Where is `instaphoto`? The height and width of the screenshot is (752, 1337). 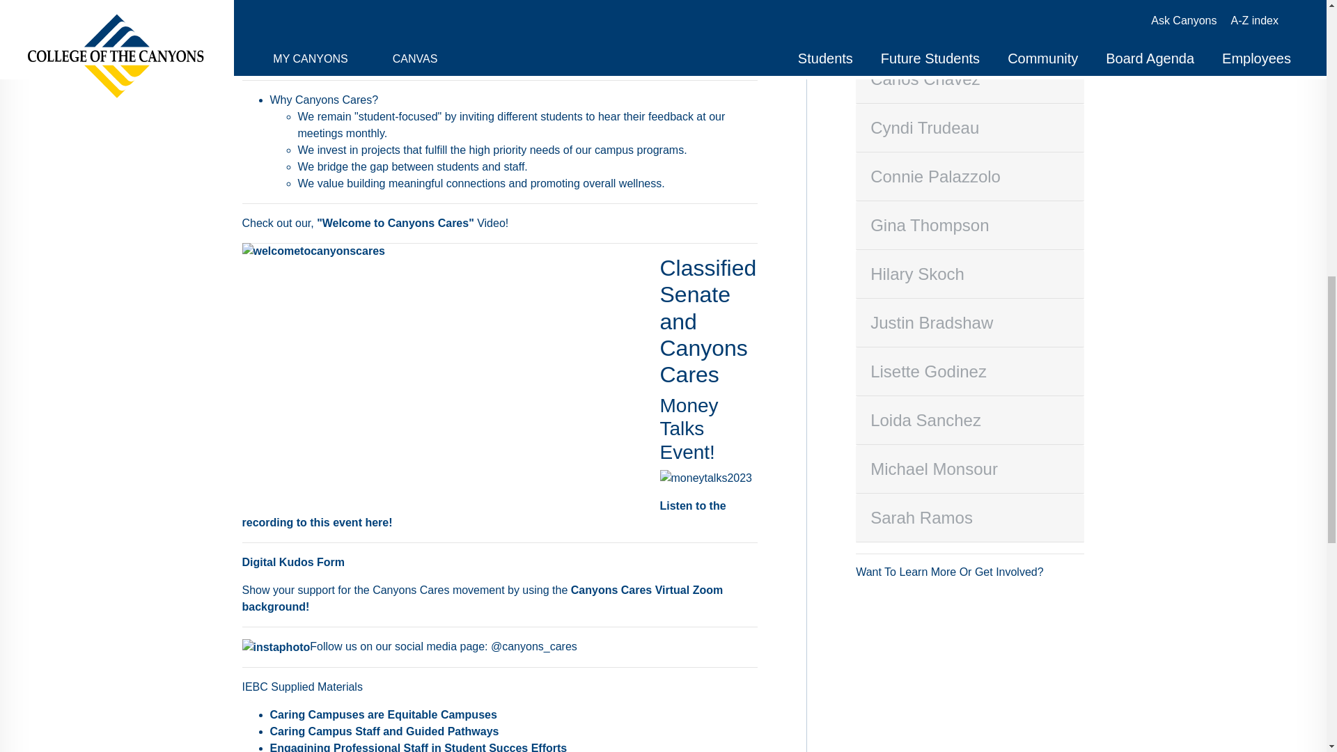 instaphoto is located at coordinates (276, 648).